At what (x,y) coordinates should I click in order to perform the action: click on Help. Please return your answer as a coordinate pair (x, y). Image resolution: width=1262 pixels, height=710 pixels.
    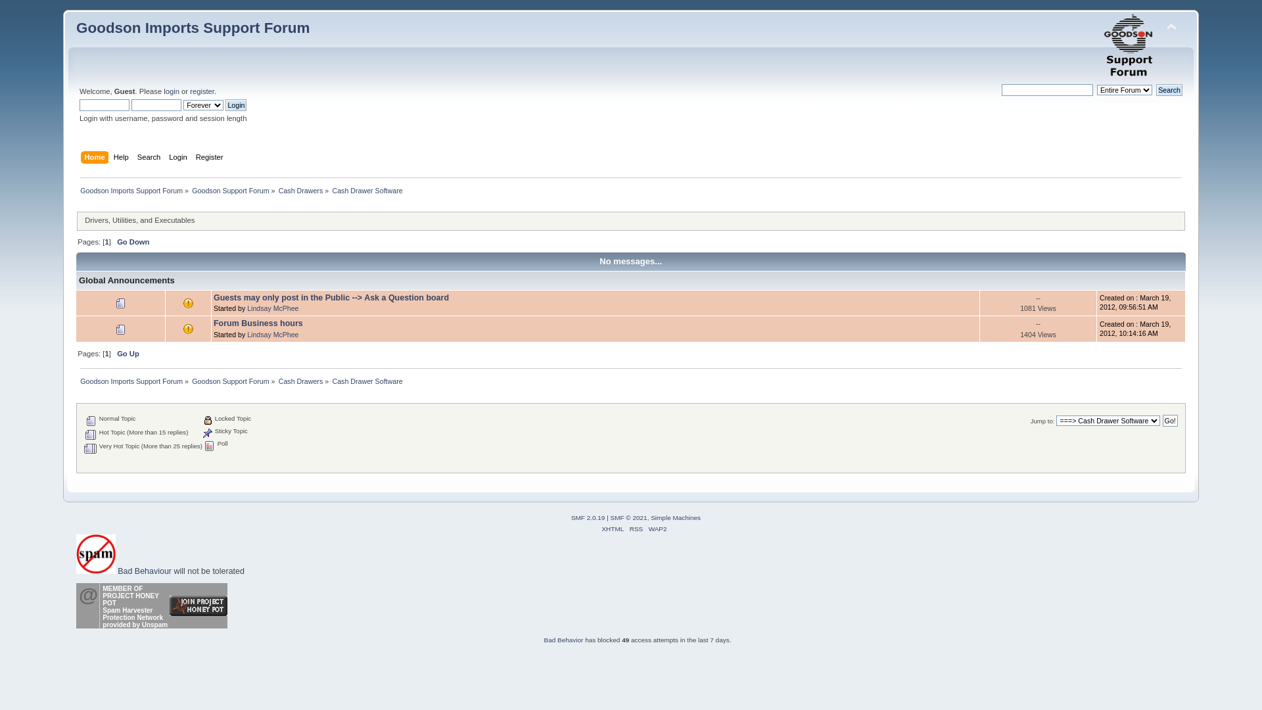
    Looking at the image, I should click on (123, 158).